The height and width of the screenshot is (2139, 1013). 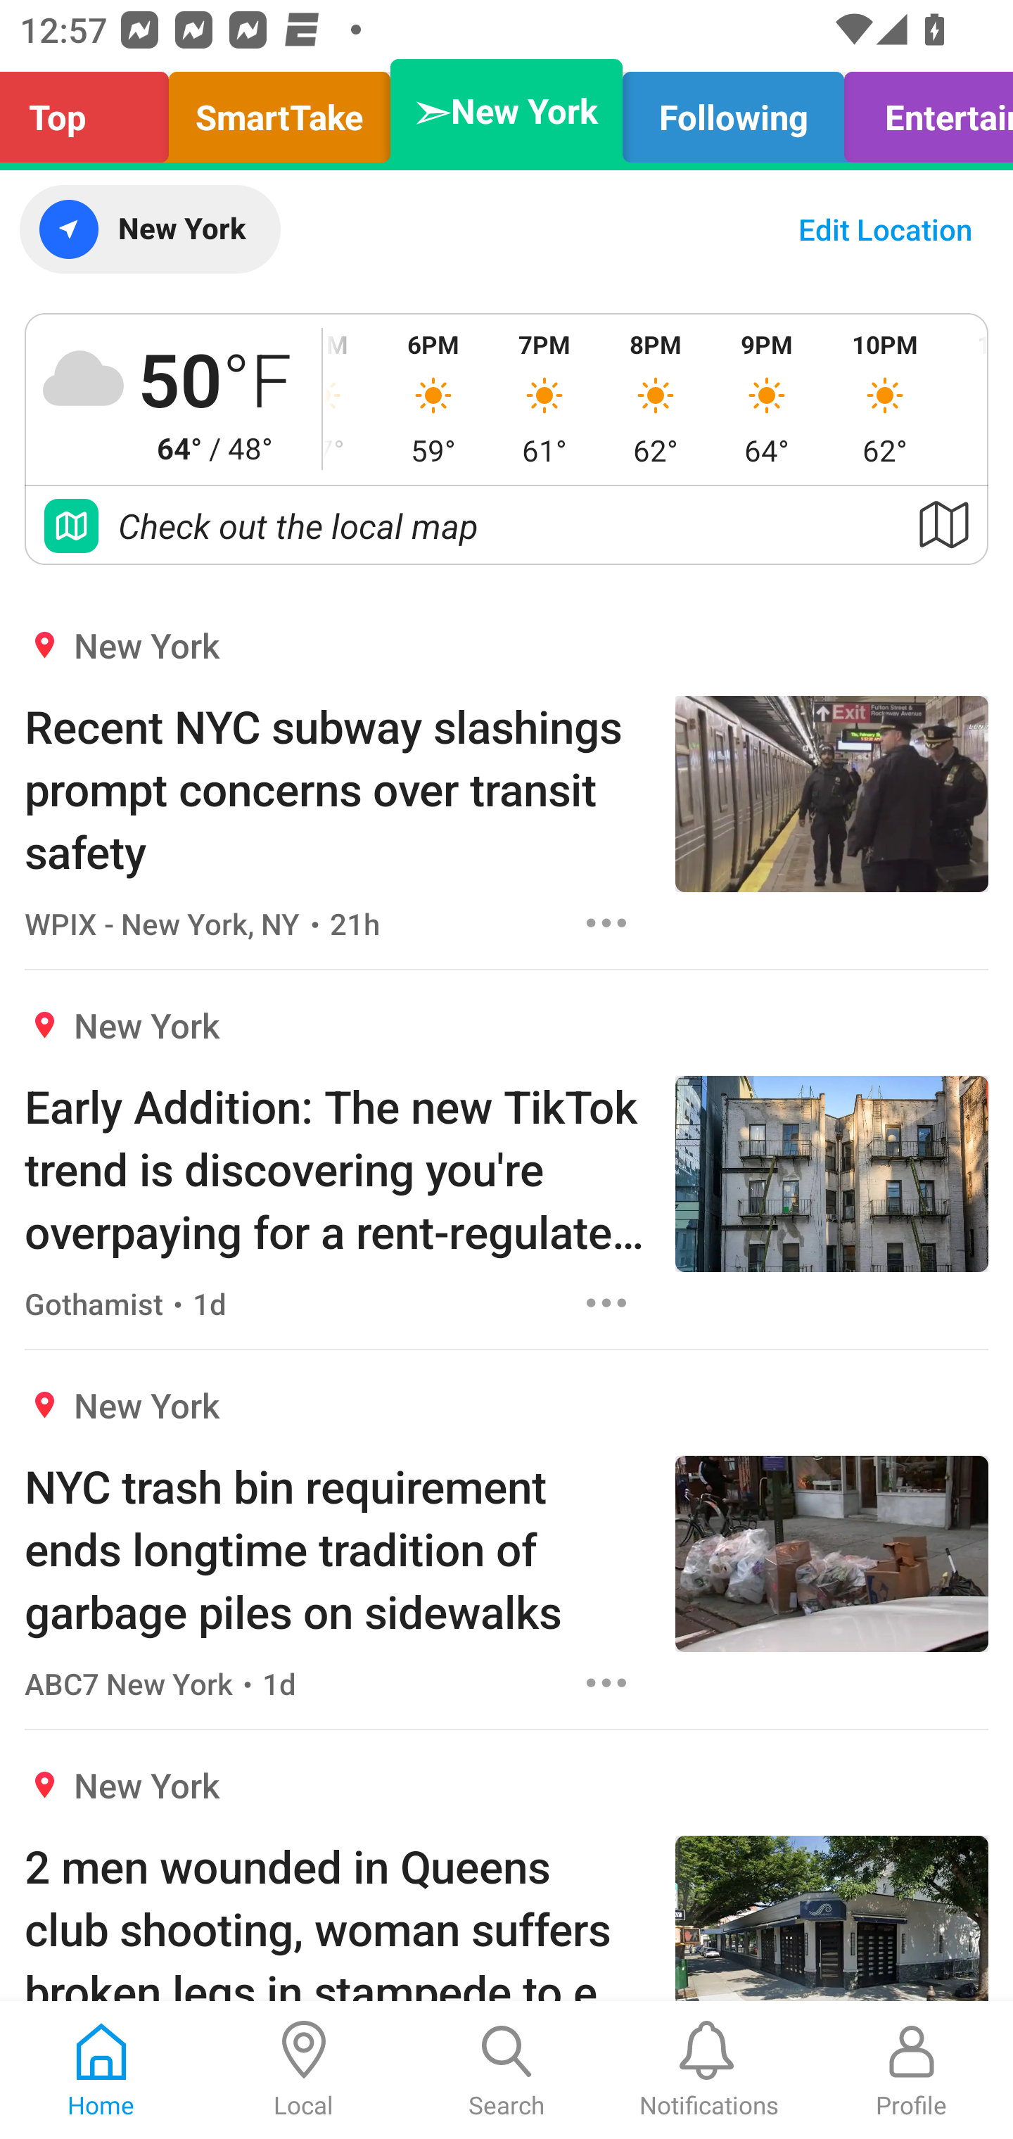 What do you see at coordinates (767, 398) in the screenshot?
I see `9PM 64°` at bounding box center [767, 398].